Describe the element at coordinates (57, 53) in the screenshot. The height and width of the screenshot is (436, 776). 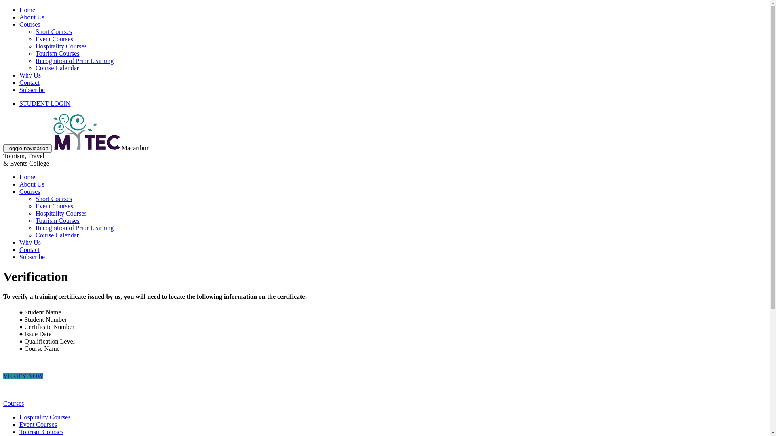
I see `Tourism Courses` at that location.